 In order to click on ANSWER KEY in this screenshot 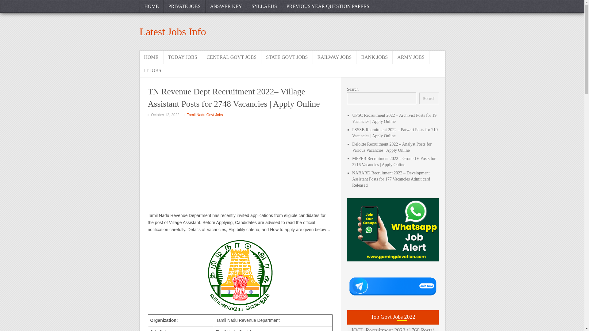, I will do `click(226, 6)`.